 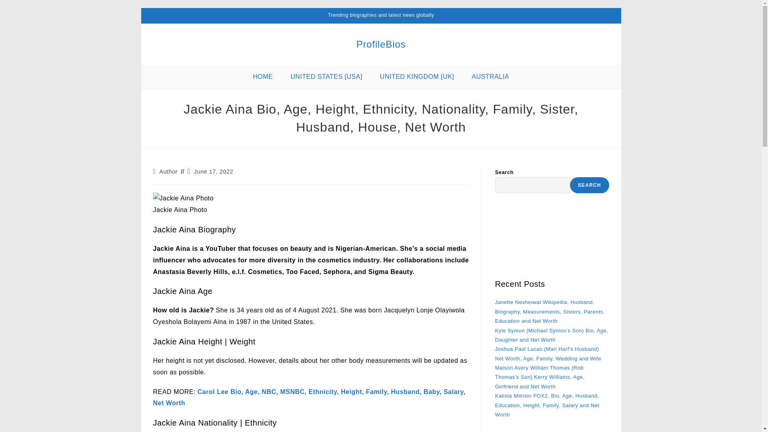 I want to click on ProfileBios, so click(x=381, y=44).